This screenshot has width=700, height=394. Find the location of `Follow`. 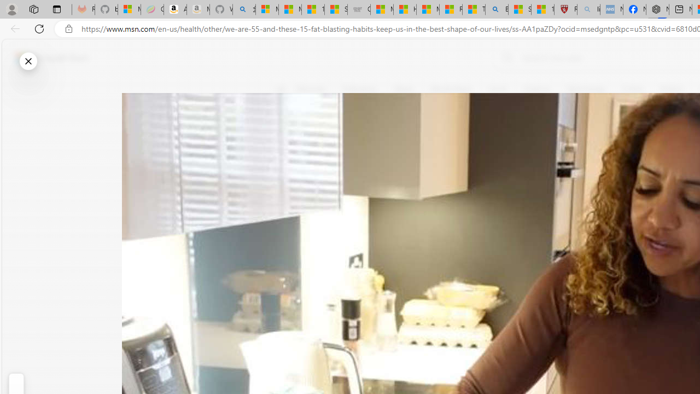

Follow is located at coordinates (498, 141).